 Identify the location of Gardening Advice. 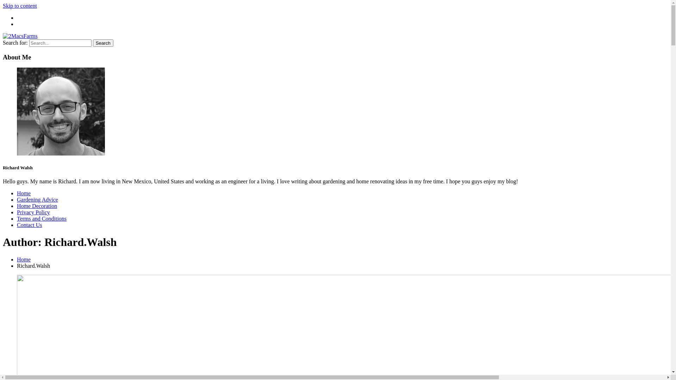
(37, 200).